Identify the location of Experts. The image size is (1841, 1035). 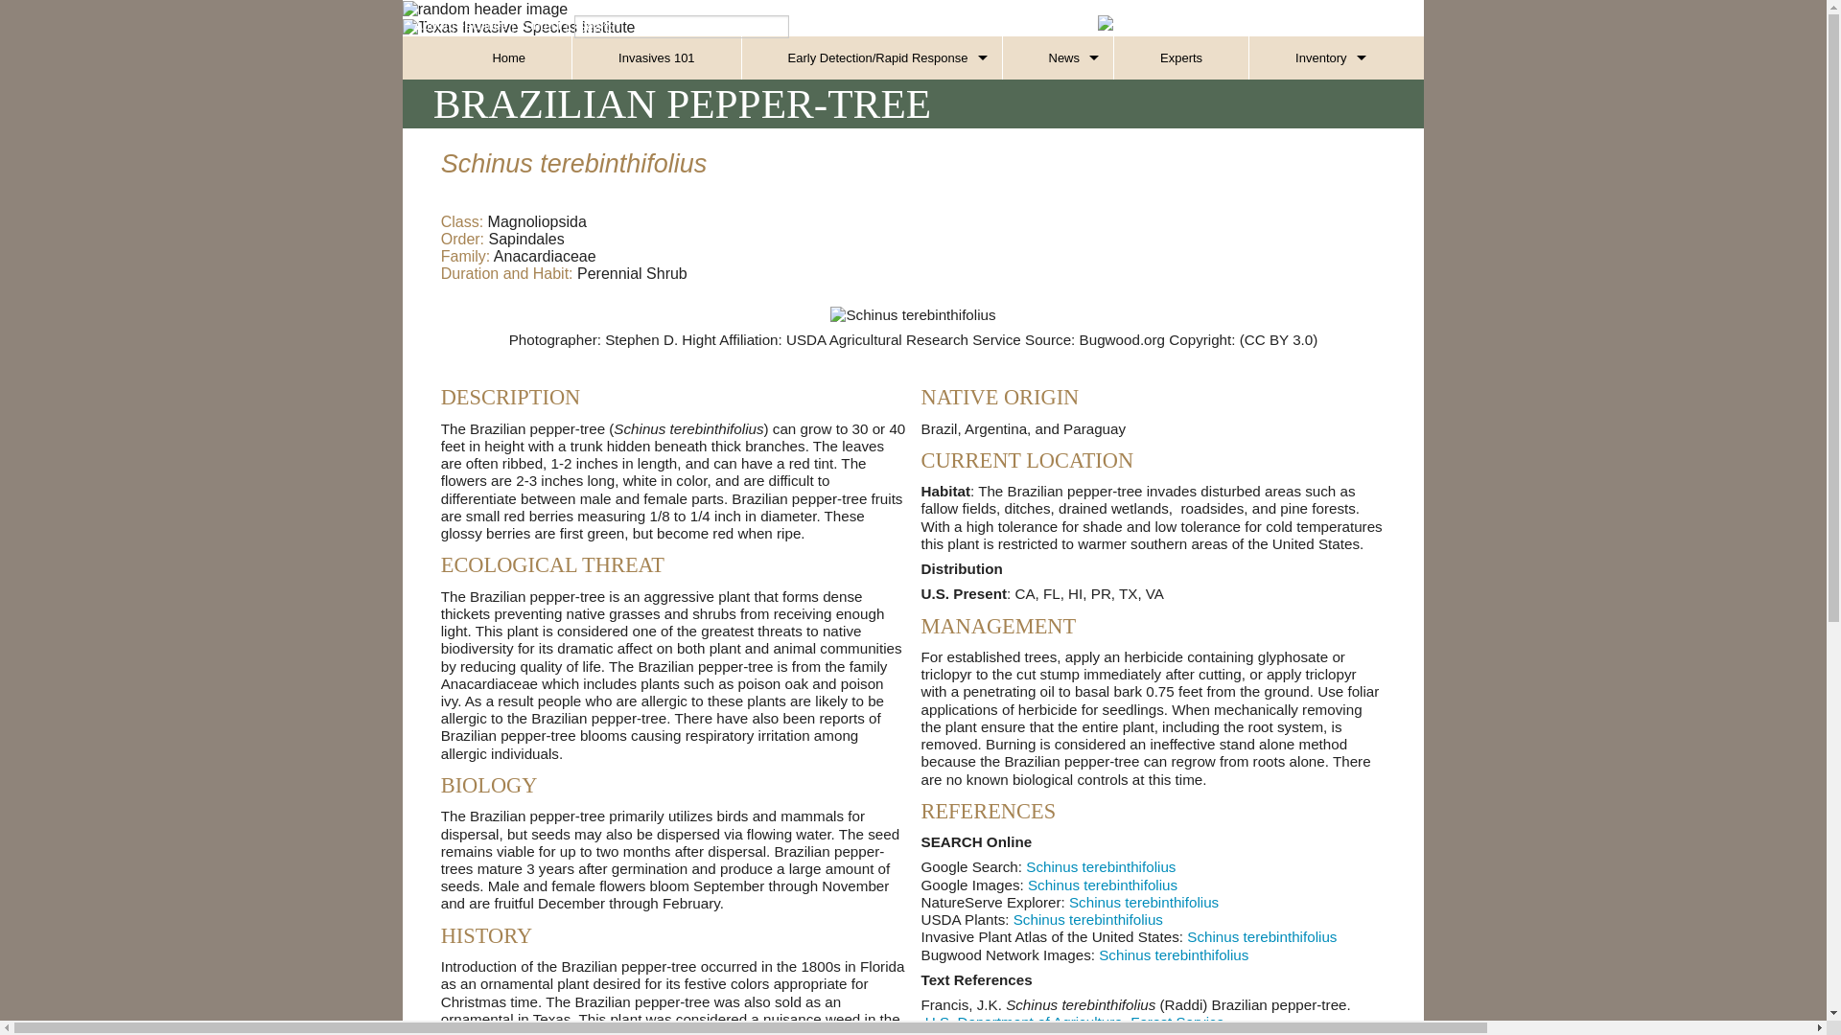
(1180, 57).